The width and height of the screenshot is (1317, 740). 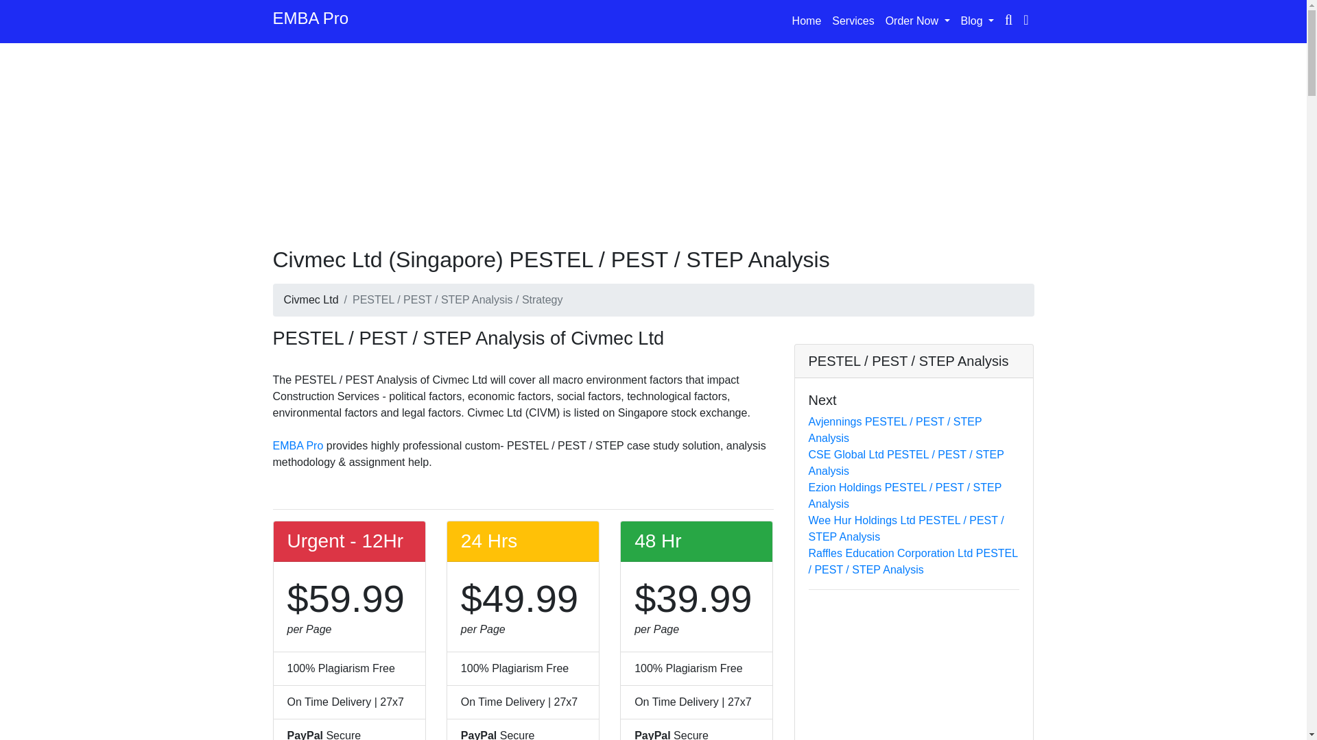 I want to click on Home, so click(x=807, y=21).